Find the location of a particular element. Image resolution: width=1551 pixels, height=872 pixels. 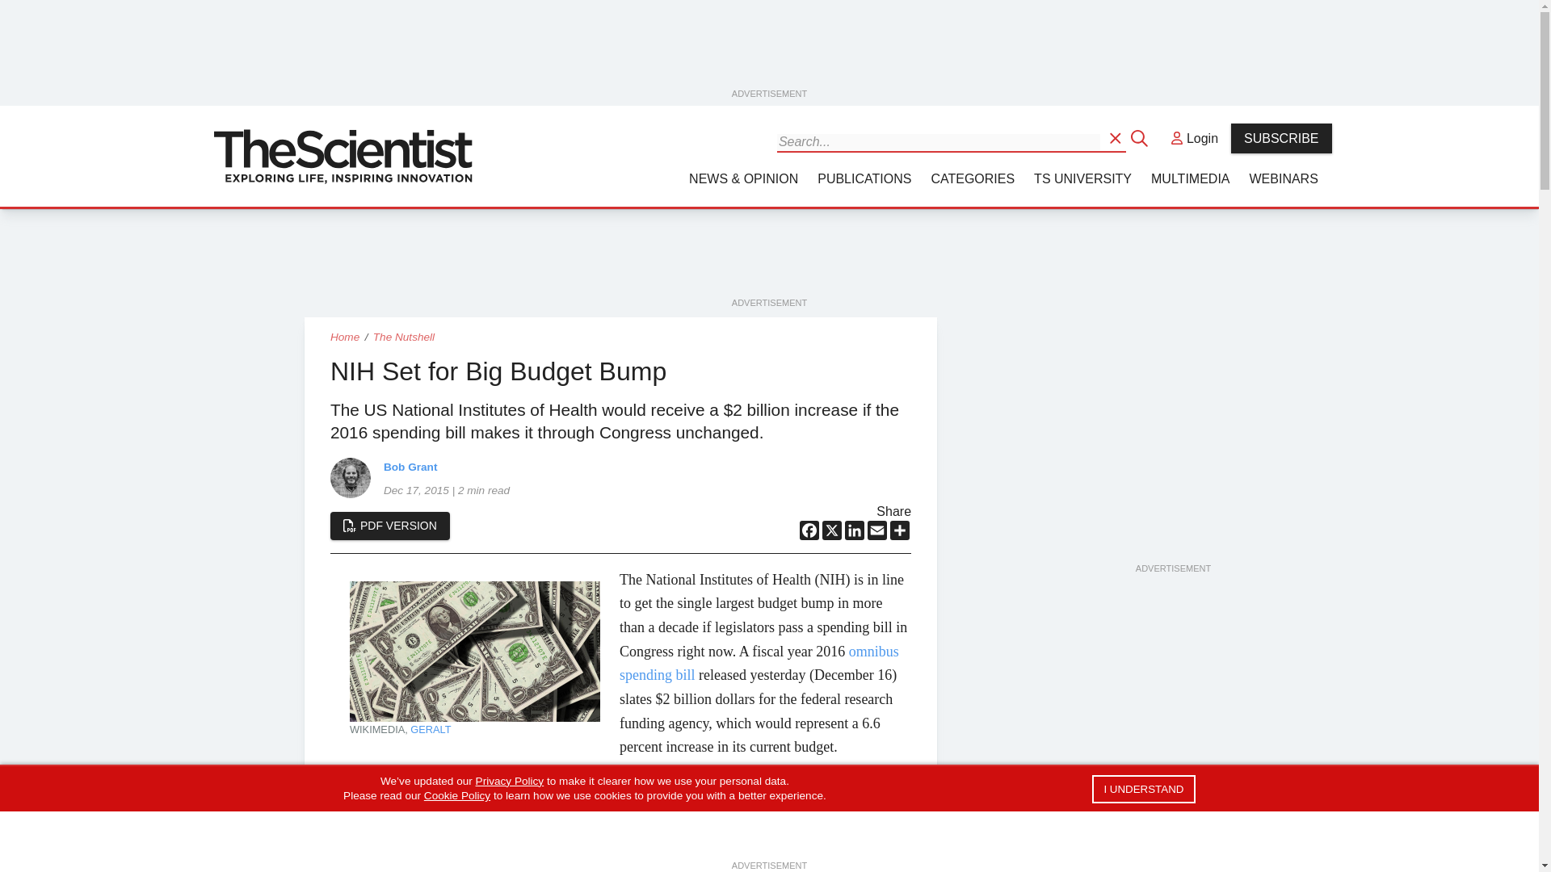

3rd party ad content is located at coordinates (770, 258).